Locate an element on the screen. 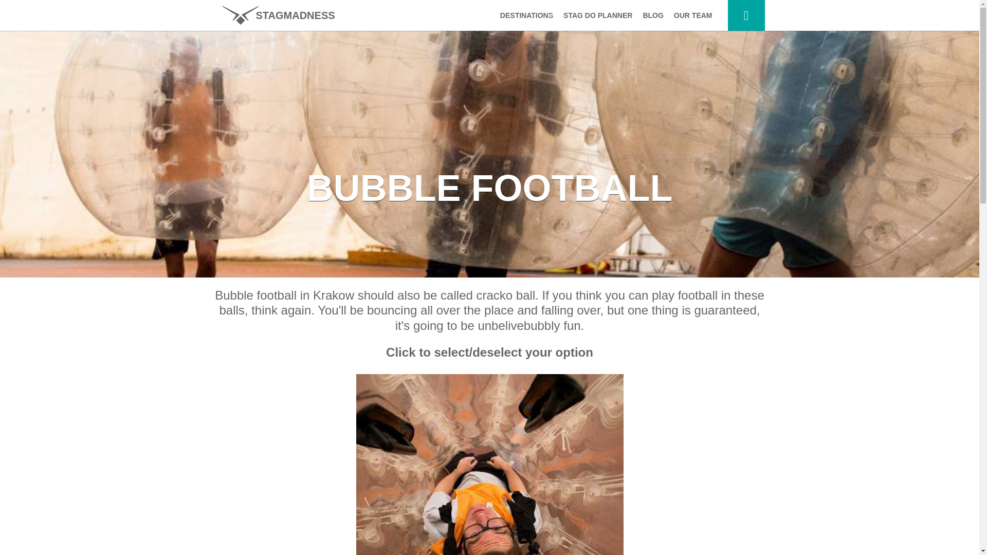 This screenshot has width=987, height=555. BUDAPEST is located at coordinates (524, 41).